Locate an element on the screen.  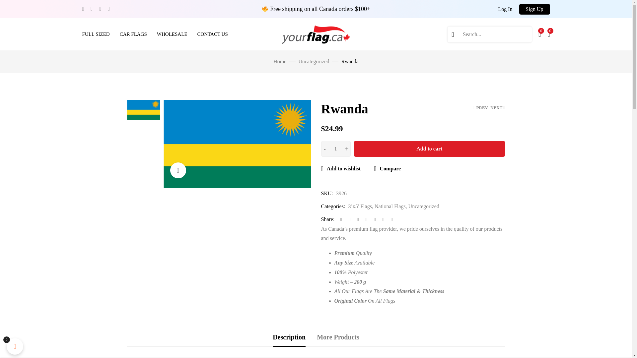
Wishlist is located at coordinates (539, 35).